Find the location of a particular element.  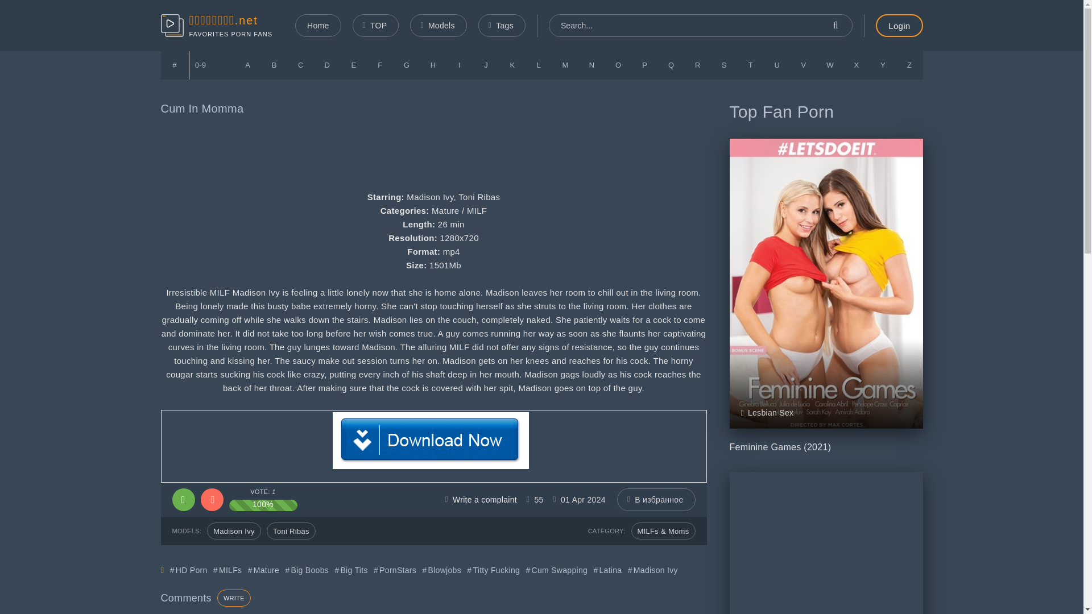

Home is located at coordinates (317, 25).